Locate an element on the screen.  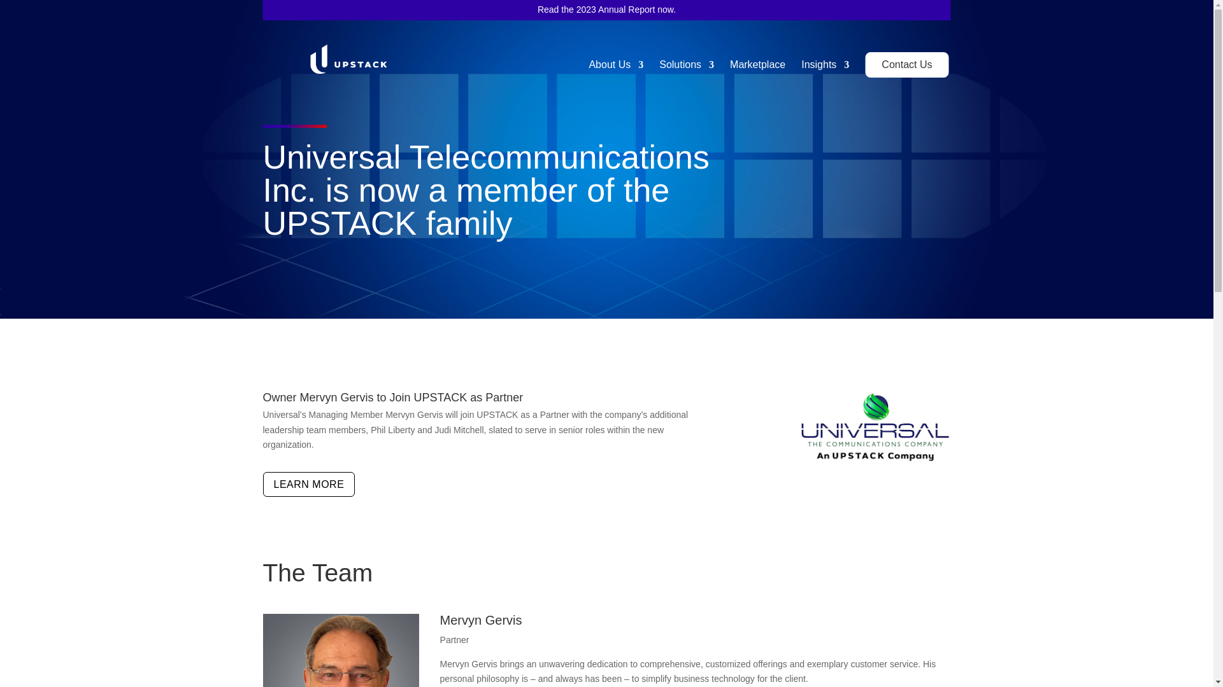
Contact Us is located at coordinates (906, 65).